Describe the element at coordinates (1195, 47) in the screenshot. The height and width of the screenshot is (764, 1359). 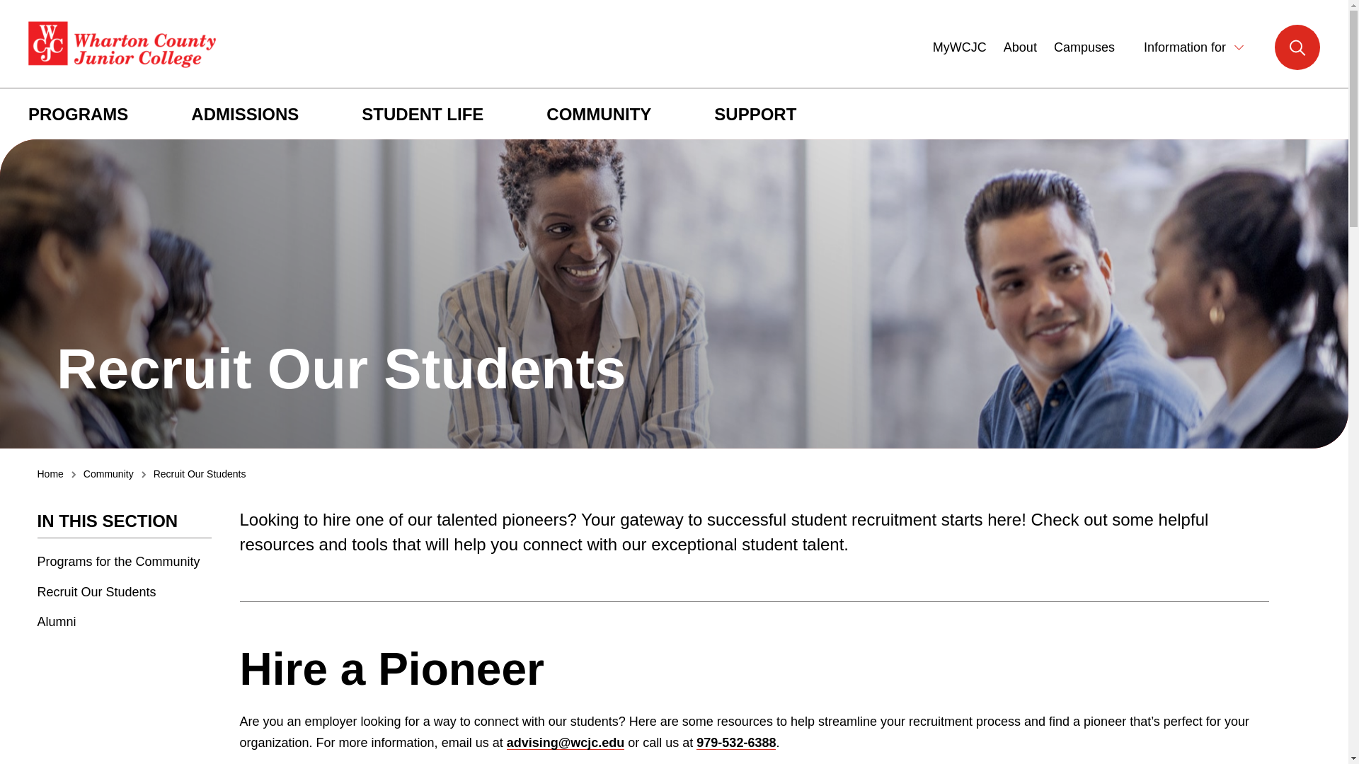
I see `Information for` at that location.